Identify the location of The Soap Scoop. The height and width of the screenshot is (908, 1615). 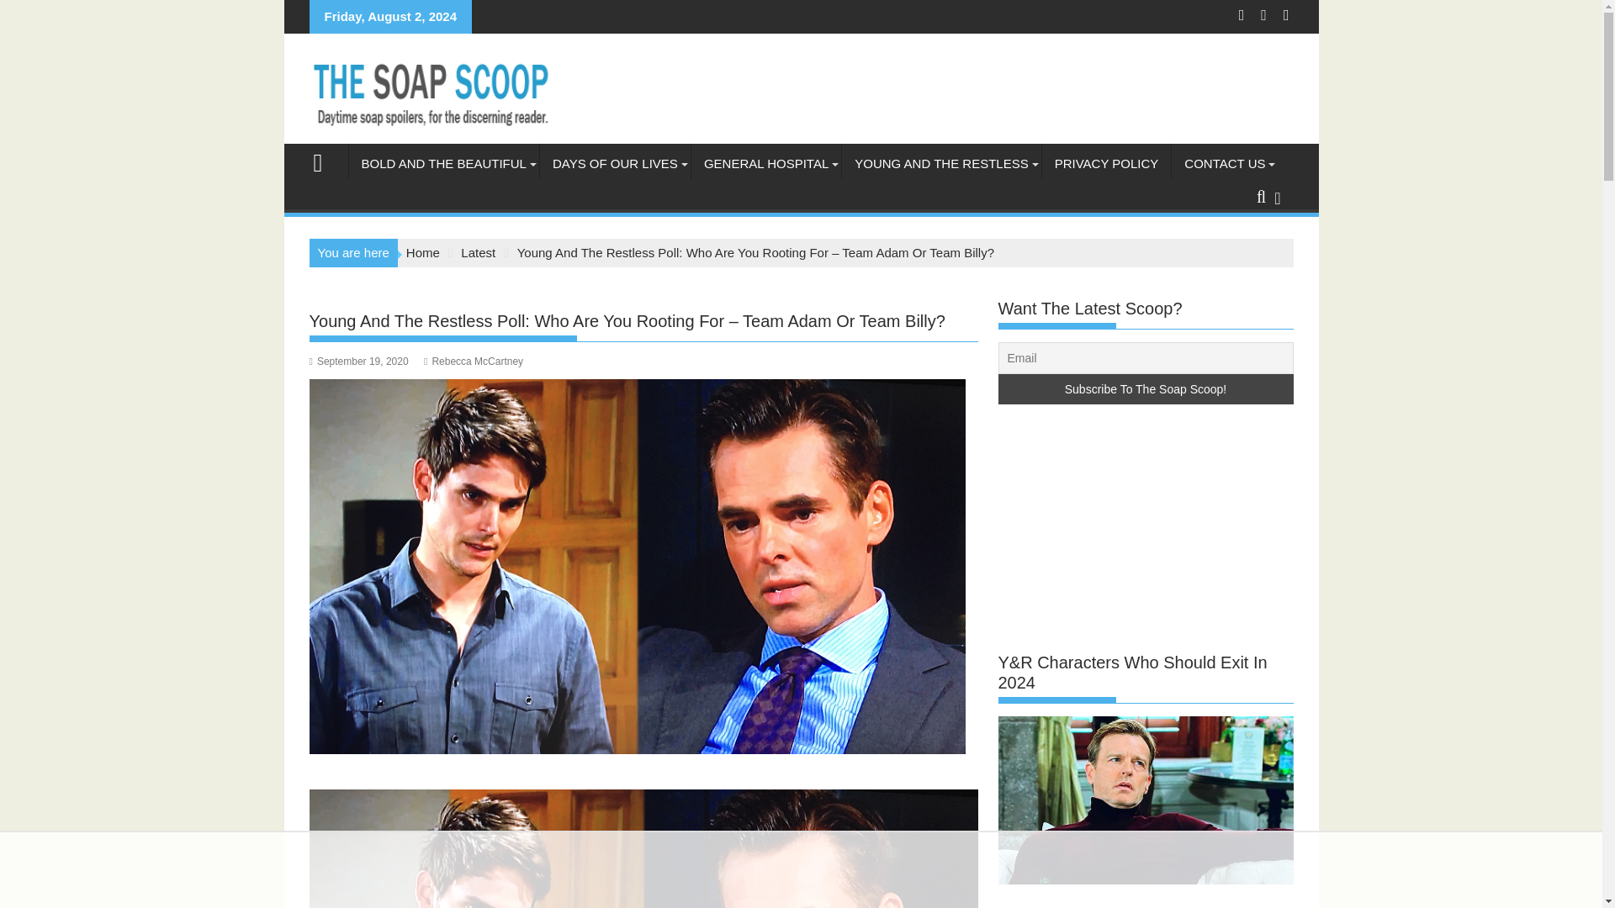
(325, 161).